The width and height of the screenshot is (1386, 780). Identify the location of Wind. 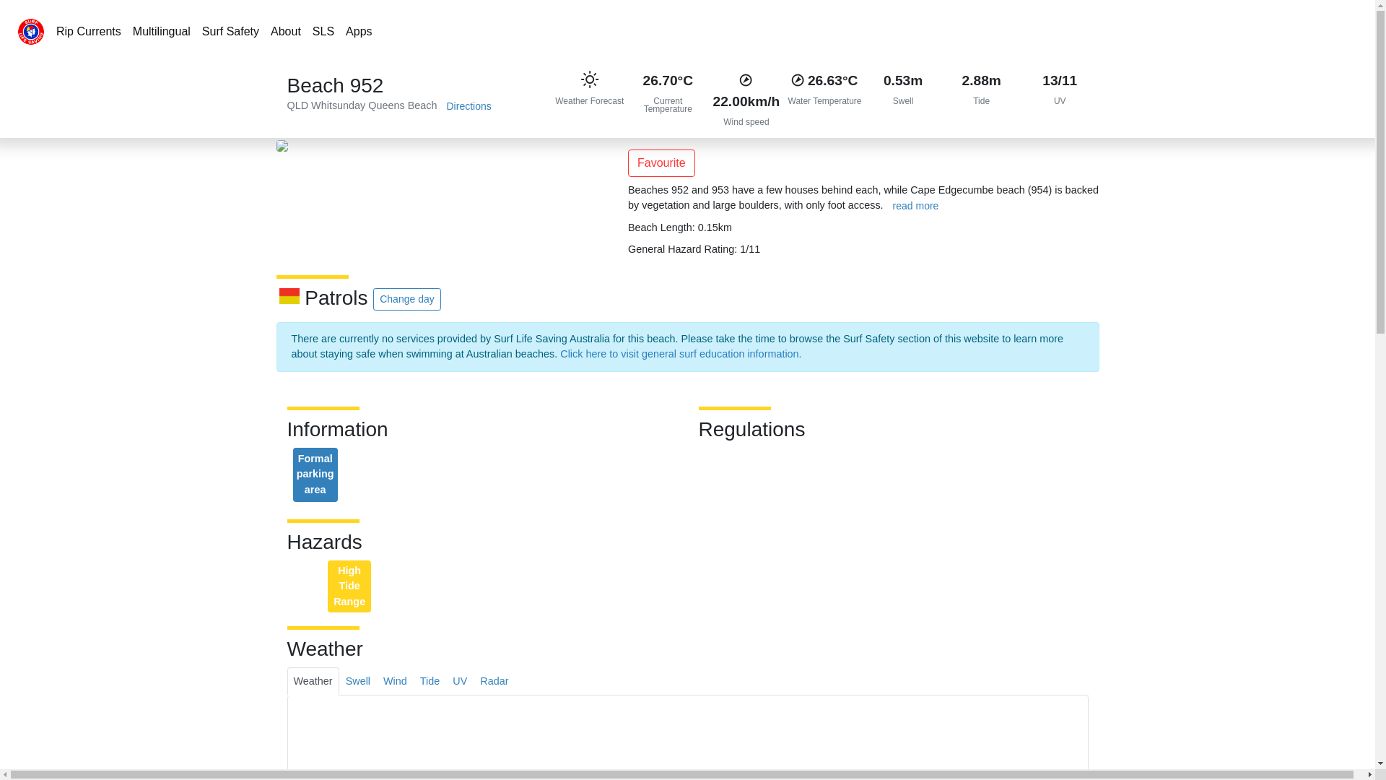
(396, 682).